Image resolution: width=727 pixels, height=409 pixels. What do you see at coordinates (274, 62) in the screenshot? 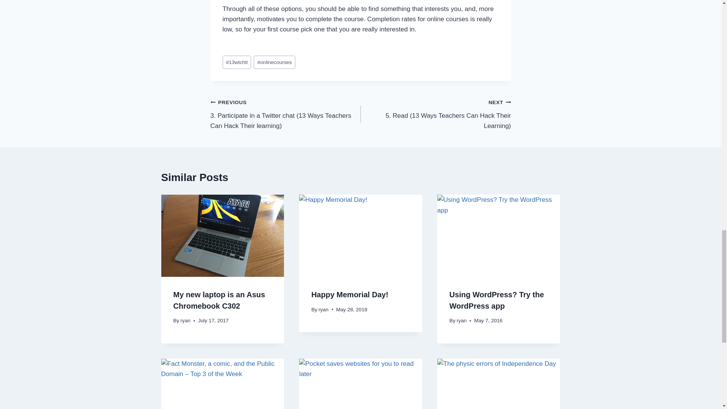
I see `onlinecourses` at bounding box center [274, 62].